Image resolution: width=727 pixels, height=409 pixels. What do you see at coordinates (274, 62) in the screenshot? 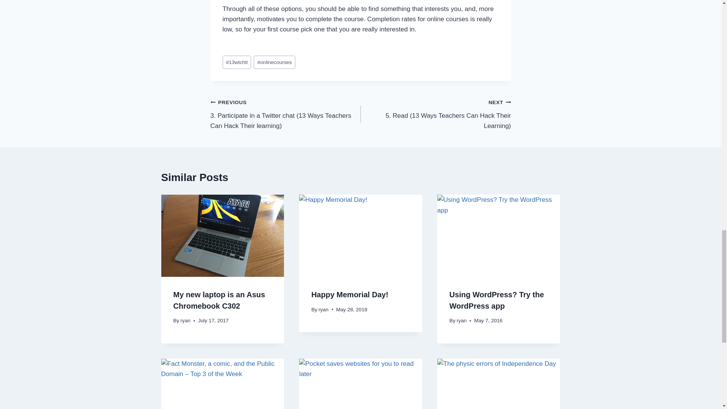
I see `onlinecourses` at bounding box center [274, 62].